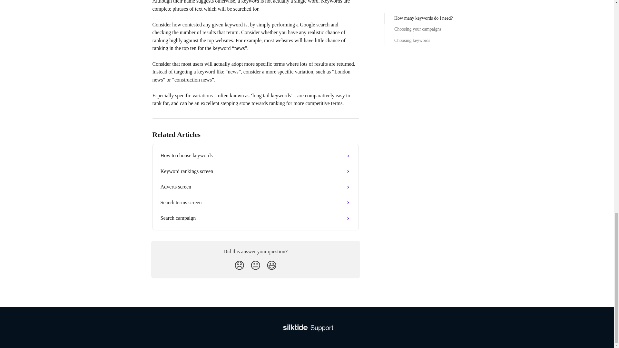 Image resolution: width=619 pixels, height=348 pixels. Describe the element at coordinates (255, 155) in the screenshot. I see `How to choose keywords` at that location.